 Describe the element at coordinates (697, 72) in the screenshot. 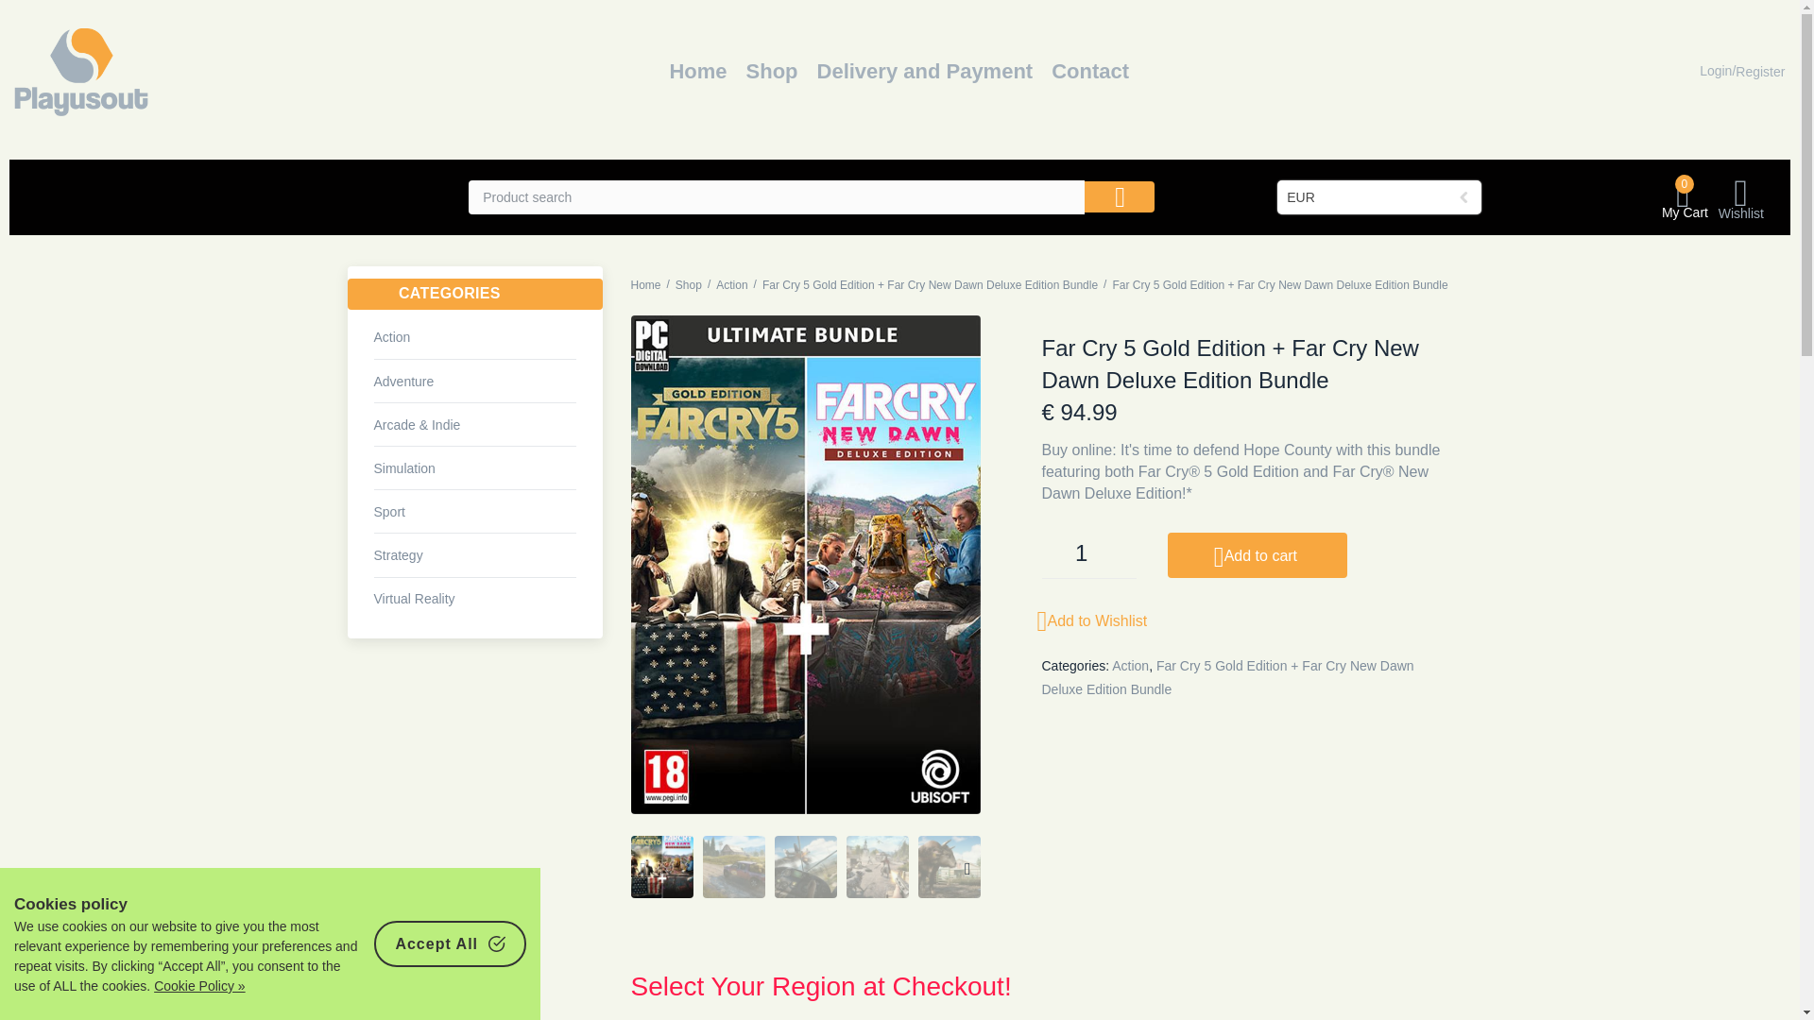

I see `Home` at that location.